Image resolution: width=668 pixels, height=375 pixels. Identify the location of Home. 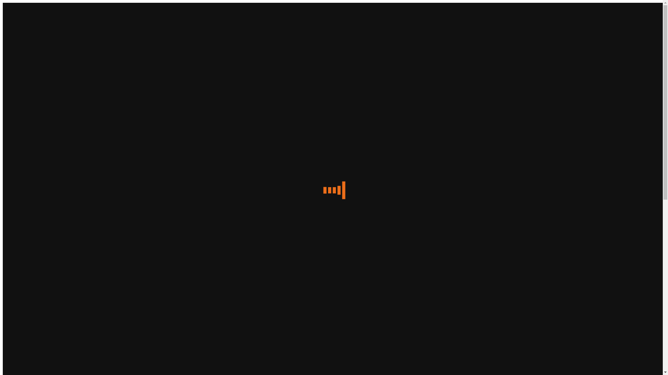
(24, 73).